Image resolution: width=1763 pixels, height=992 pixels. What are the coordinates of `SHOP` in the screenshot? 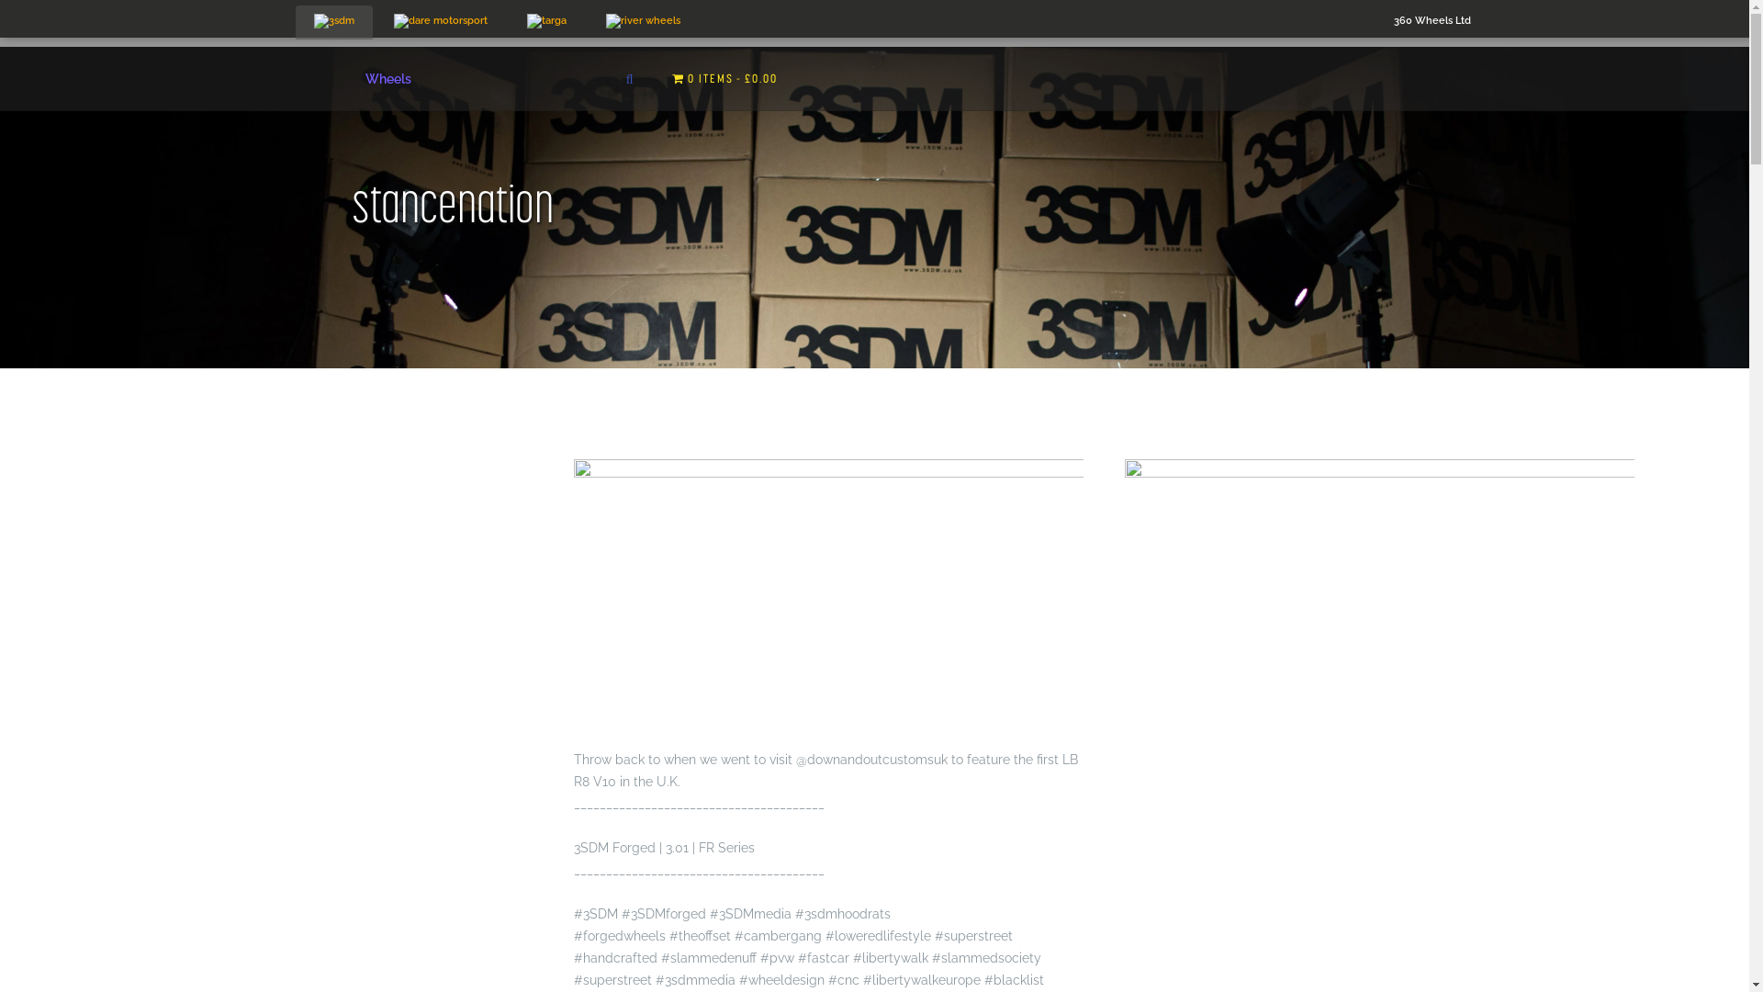 It's located at (664, 29).